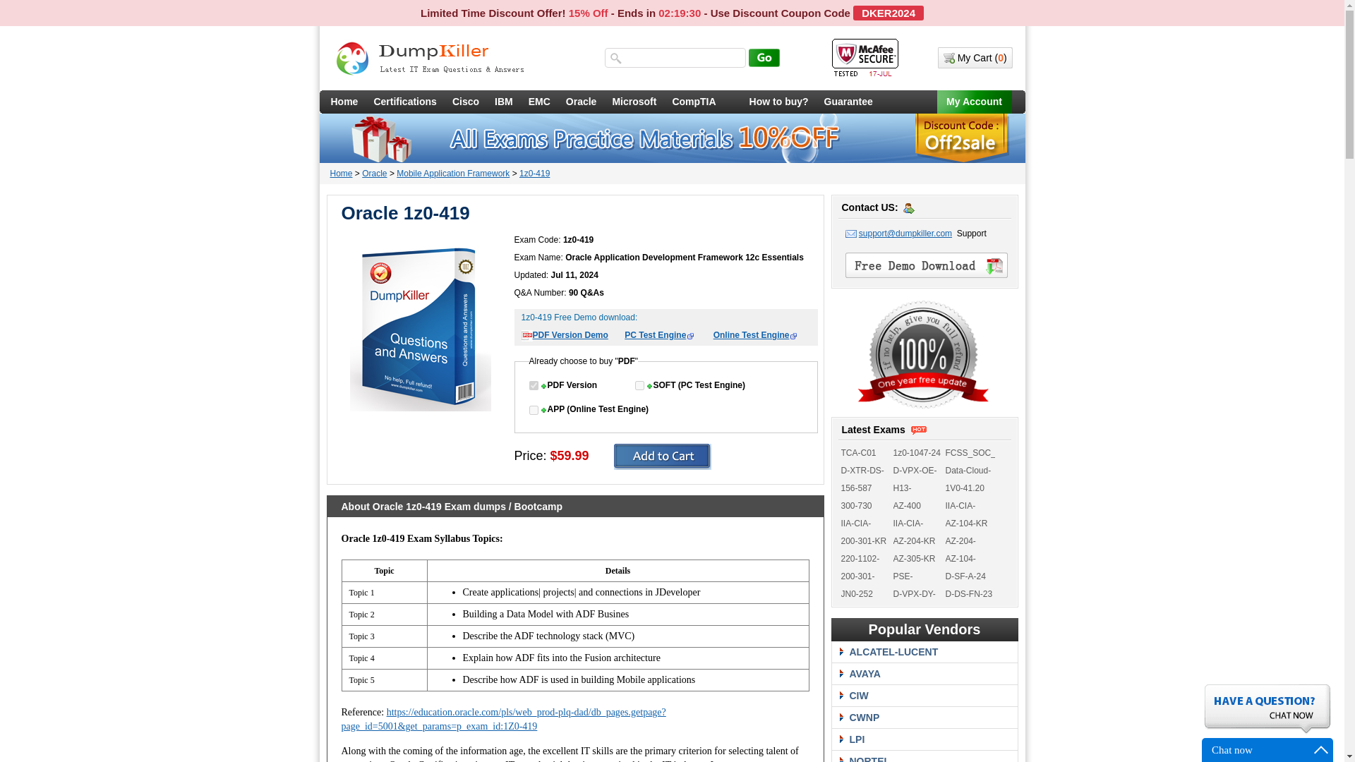  I want to click on 1V0-41.20, so click(965, 488).